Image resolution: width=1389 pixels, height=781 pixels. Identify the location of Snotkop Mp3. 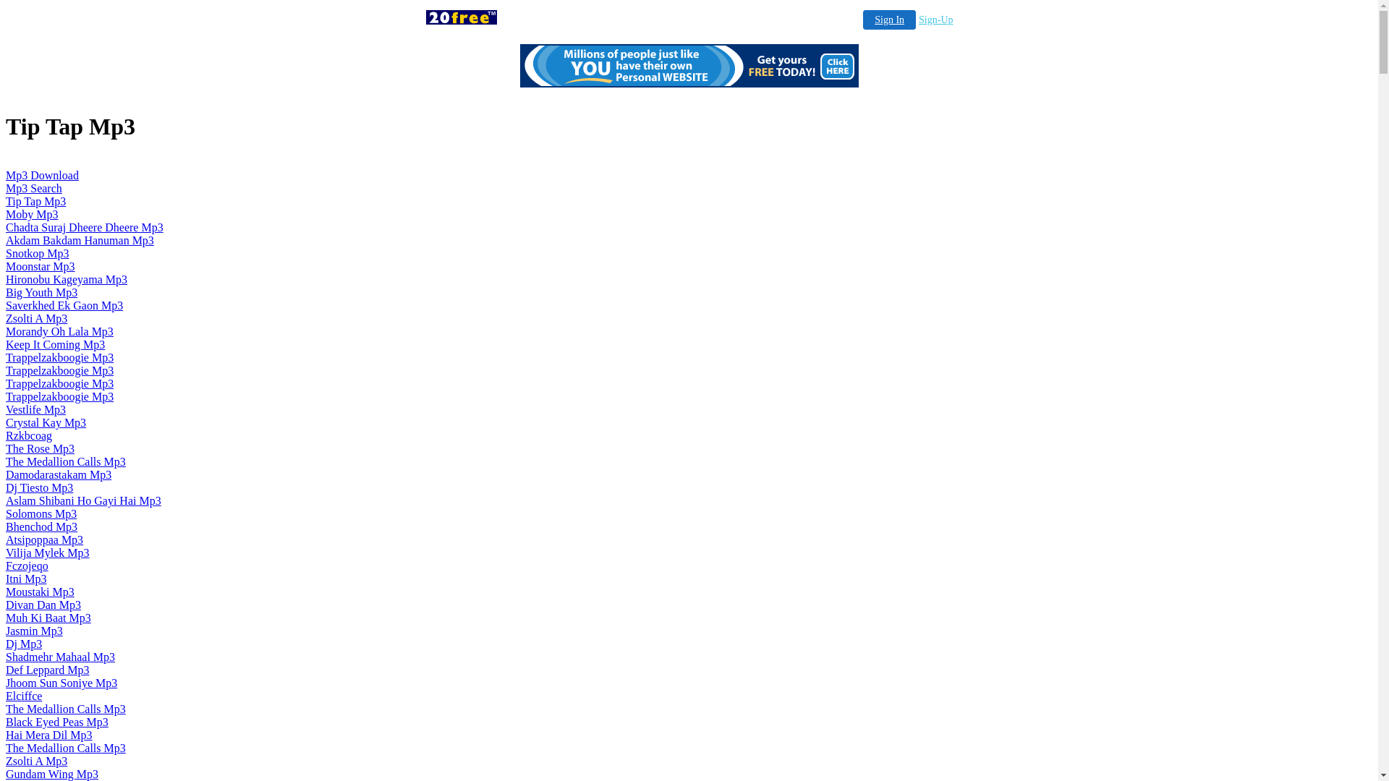
(38, 253).